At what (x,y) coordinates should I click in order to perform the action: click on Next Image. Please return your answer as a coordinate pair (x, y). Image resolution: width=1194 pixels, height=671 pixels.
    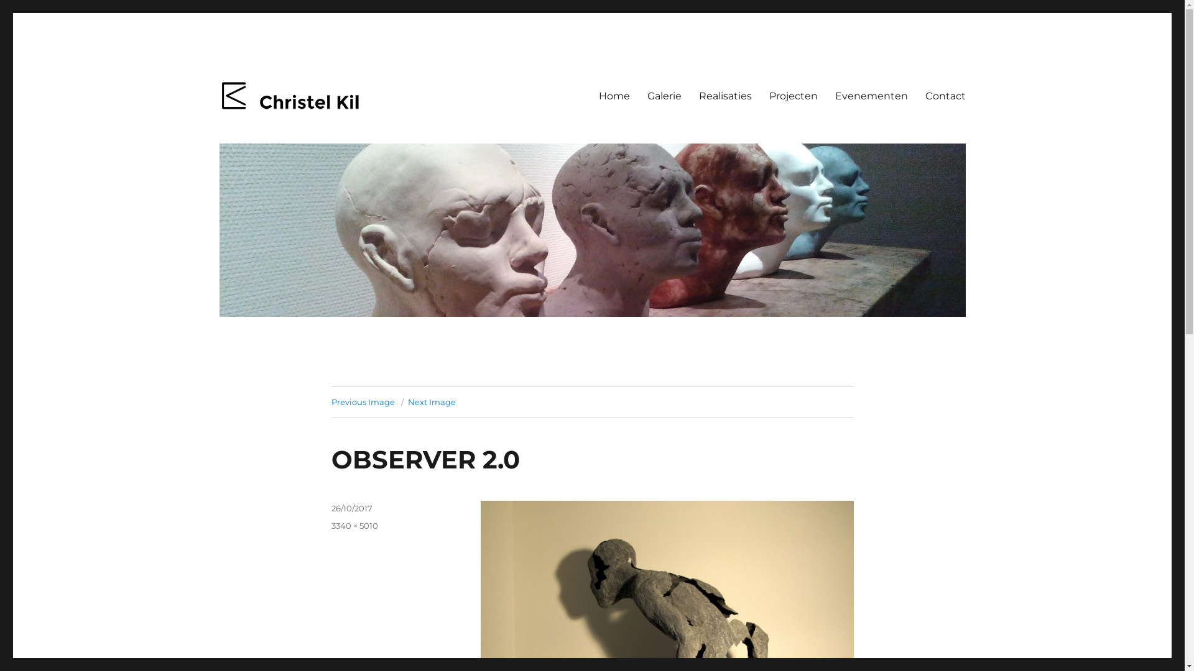
    Looking at the image, I should click on (432, 402).